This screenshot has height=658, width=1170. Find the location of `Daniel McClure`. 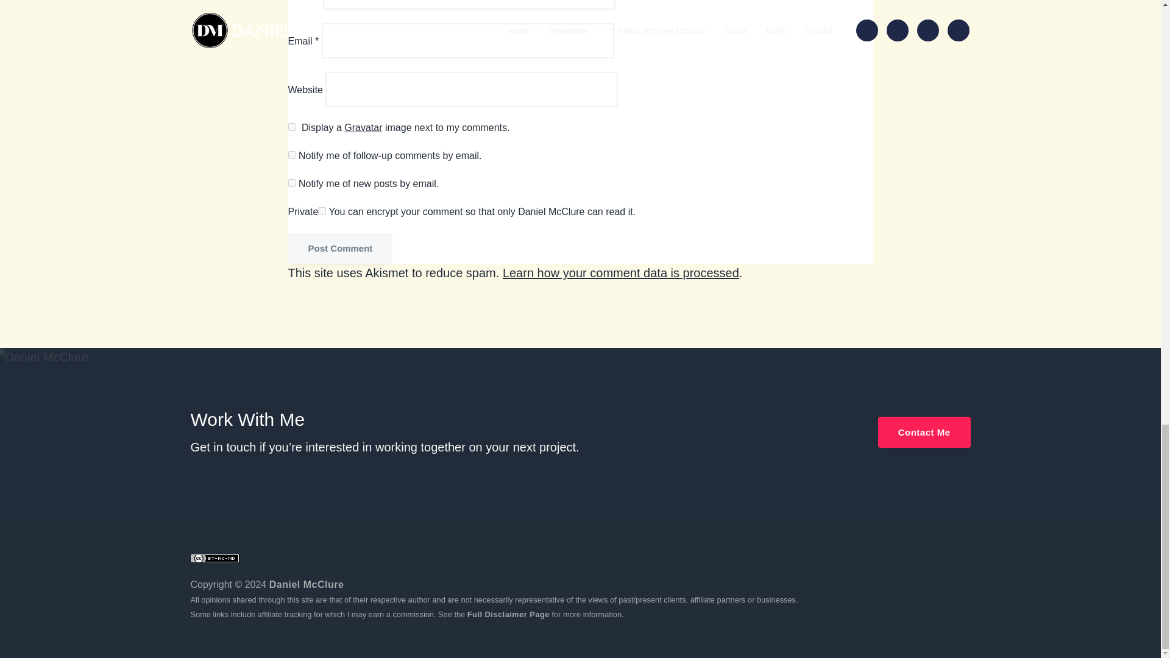

Daniel McClure is located at coordinates (306, 584).